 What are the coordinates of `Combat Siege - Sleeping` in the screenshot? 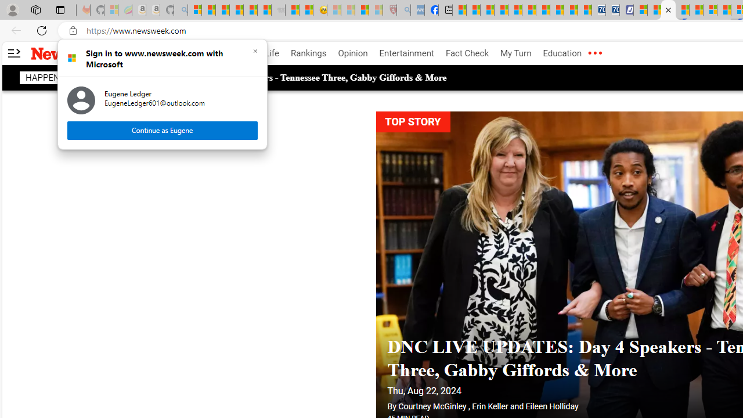 It's located at (279, 10).